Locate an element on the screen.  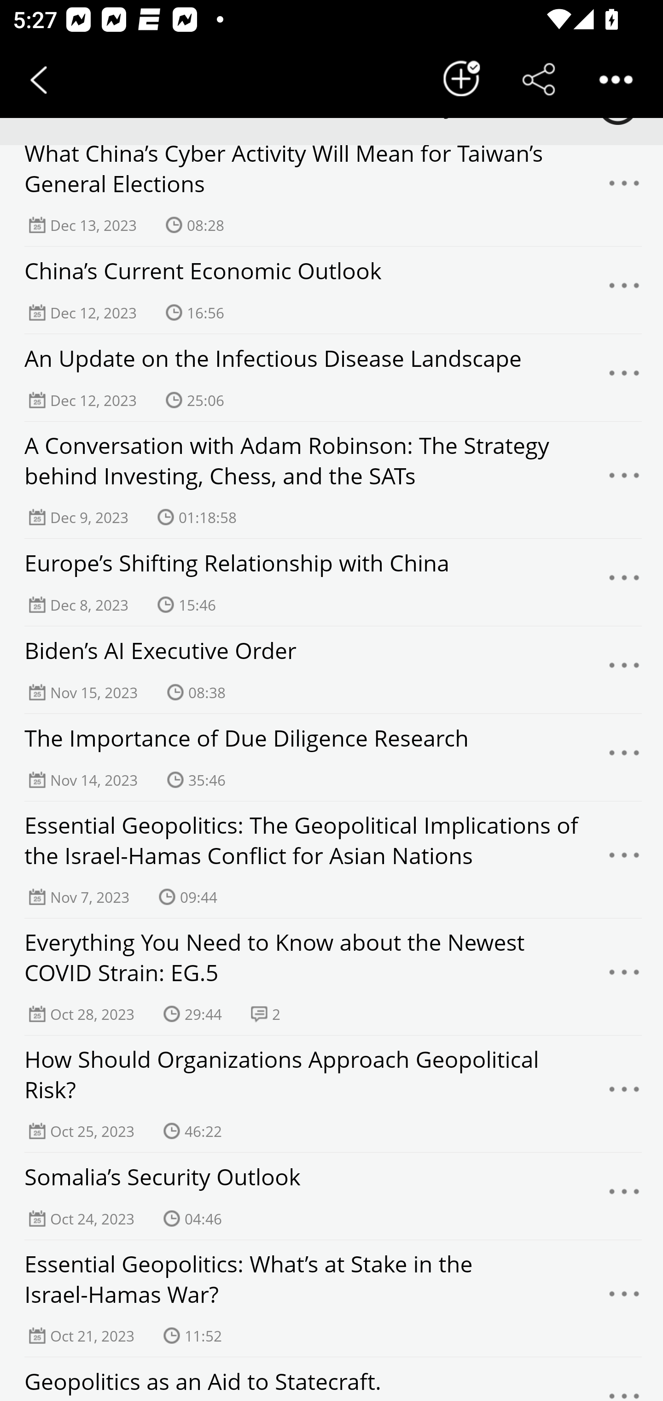
Menu is located at coordinates (624, 1299).